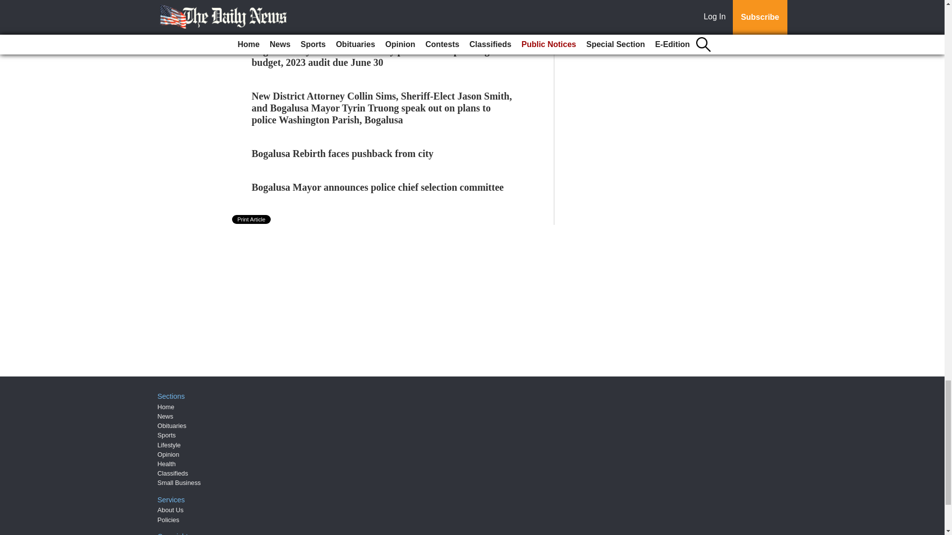  What do you see at coordinates (169, 454) in the screenshot?
I see `Opinion` at bounding box center [169, 454].